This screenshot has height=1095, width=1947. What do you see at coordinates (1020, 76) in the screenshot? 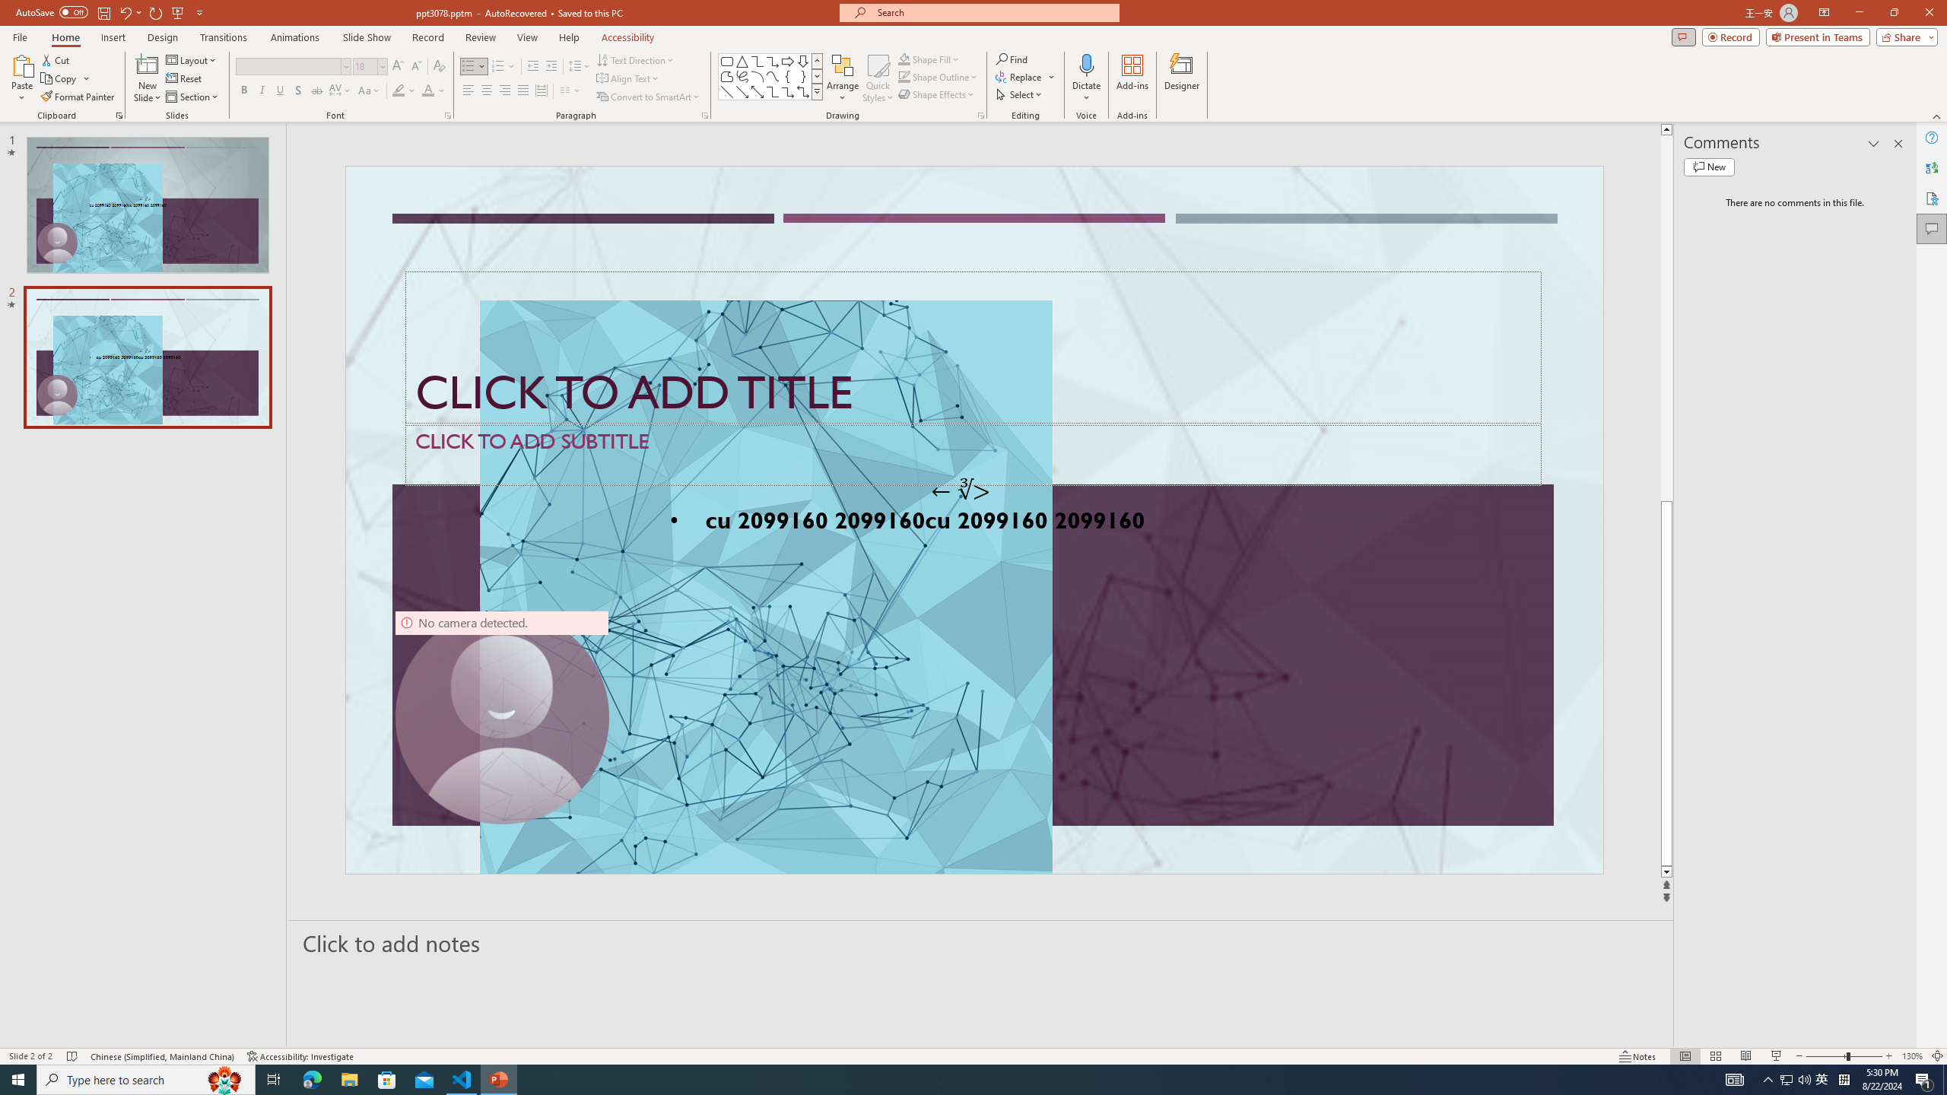
I see `Replace...` at bounding box center [1020, 76].